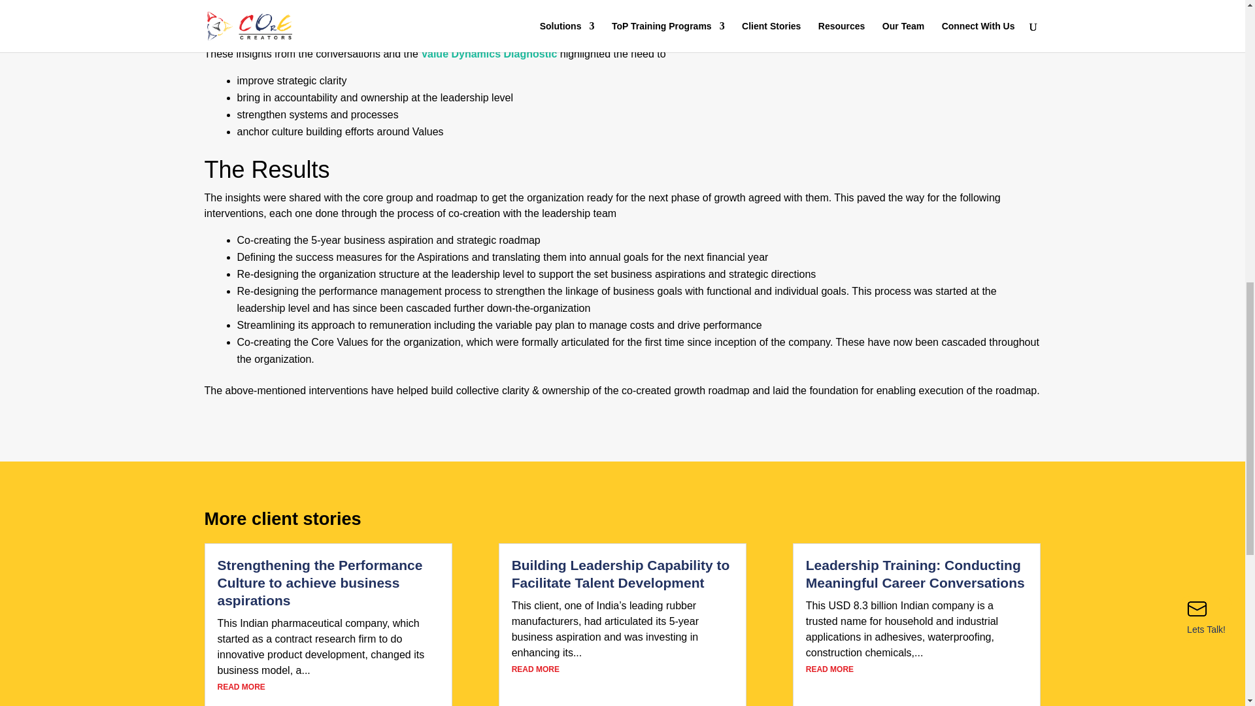  I want to click on Value Dynamics Diagnostic, so click(489, 54).